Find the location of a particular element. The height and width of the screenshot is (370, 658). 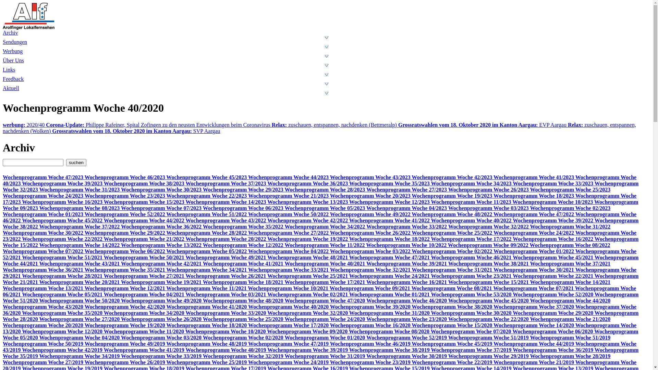

Wochenprogramm Woche 29/2023 is located at coordinates (244, 190).